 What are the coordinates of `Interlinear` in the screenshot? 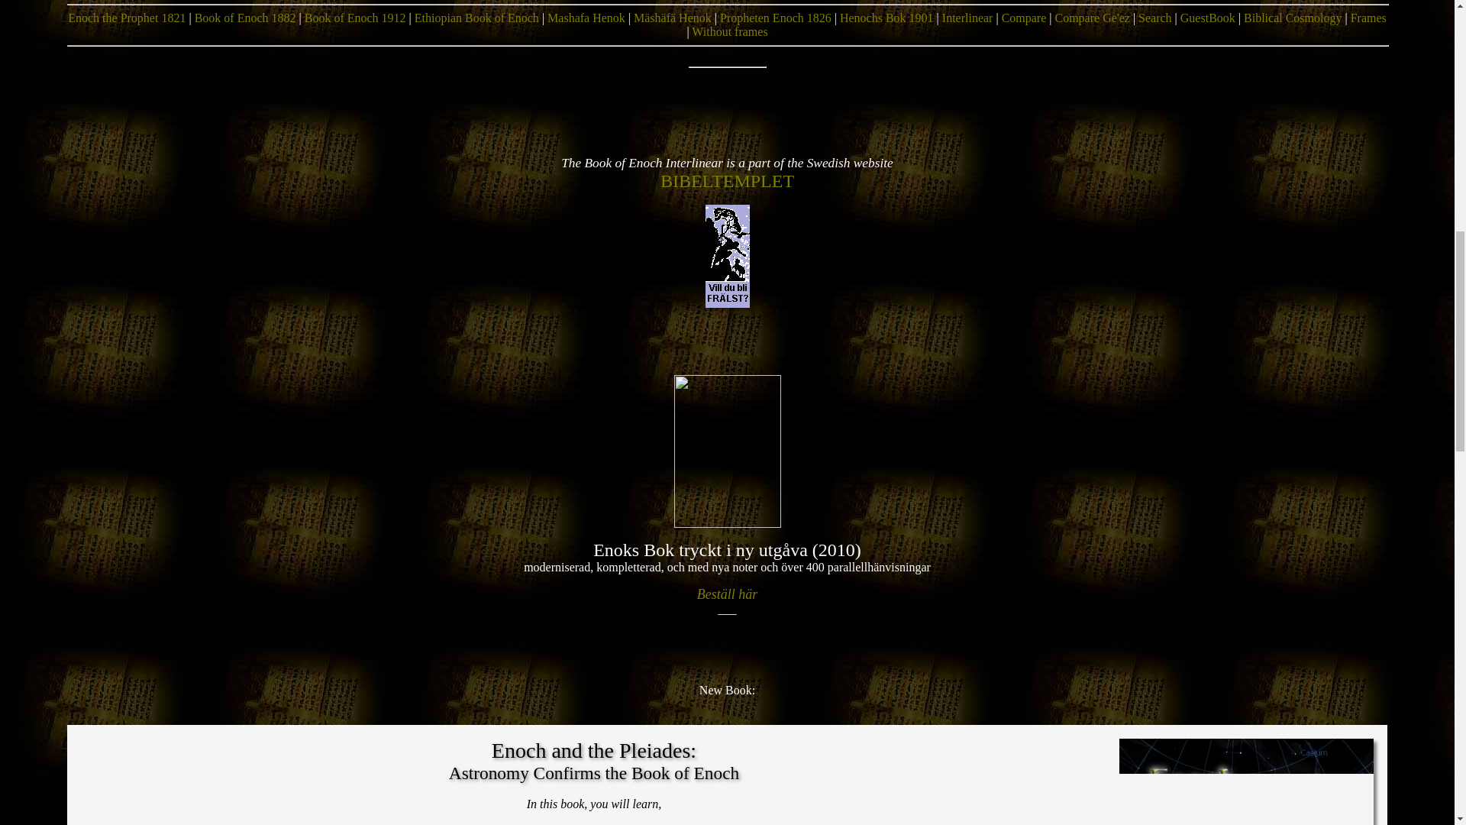 It's located at (968, 18).